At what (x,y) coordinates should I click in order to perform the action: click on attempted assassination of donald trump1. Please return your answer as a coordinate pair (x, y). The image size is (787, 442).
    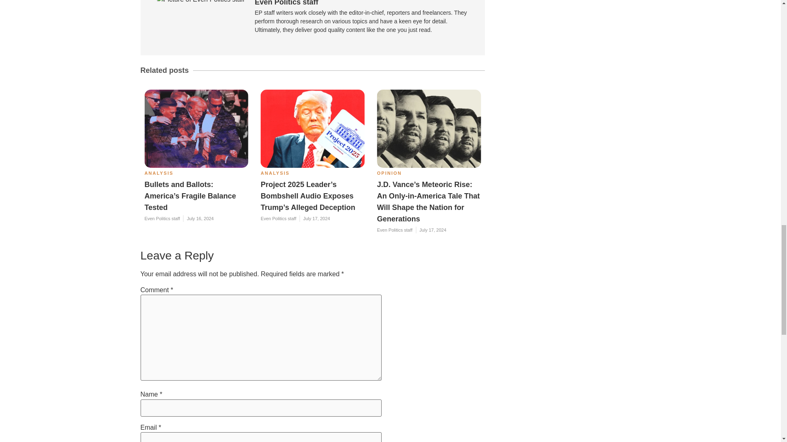
    Looking at the image, I should click on (196, 129).